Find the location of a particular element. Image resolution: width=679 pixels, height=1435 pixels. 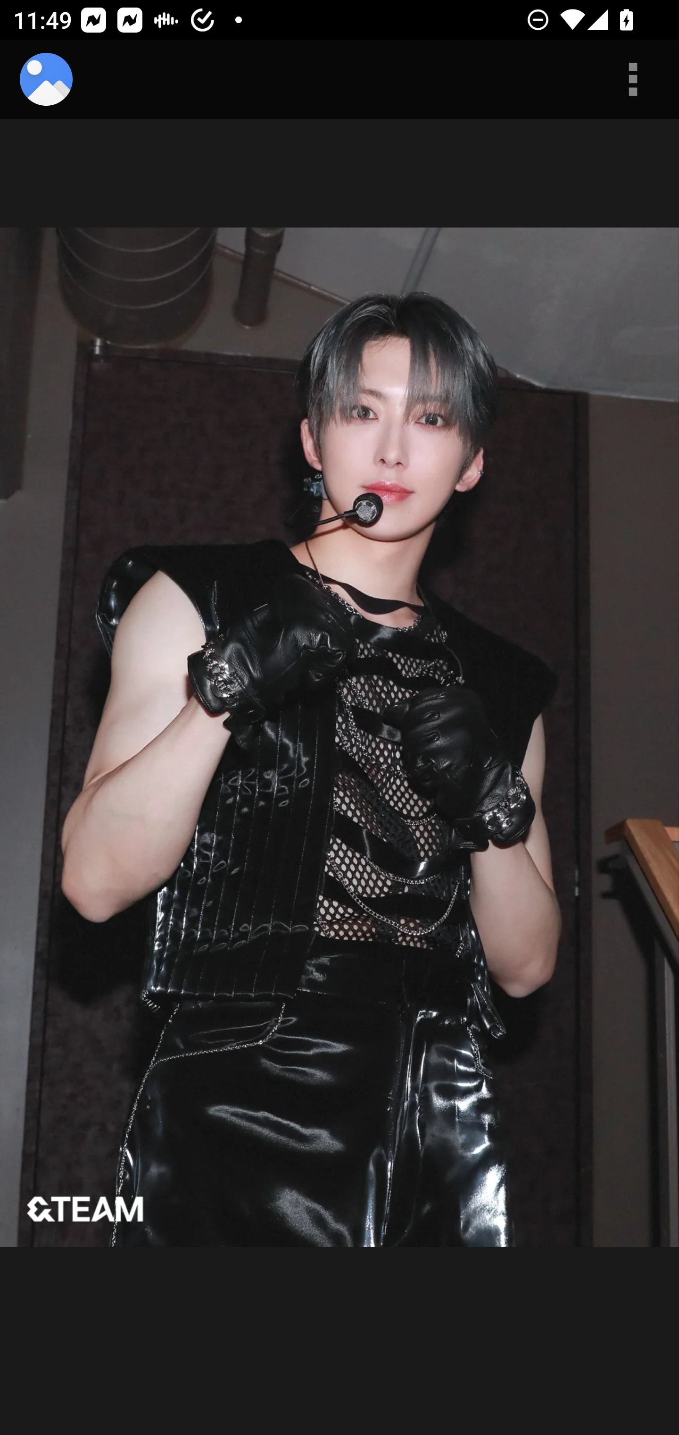

More options is located at coordinates (633, 79).